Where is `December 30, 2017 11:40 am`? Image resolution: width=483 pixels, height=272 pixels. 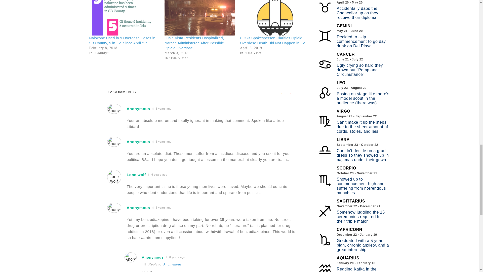 December 30, 2017 11:40 am is located at coordinates (162, 208).